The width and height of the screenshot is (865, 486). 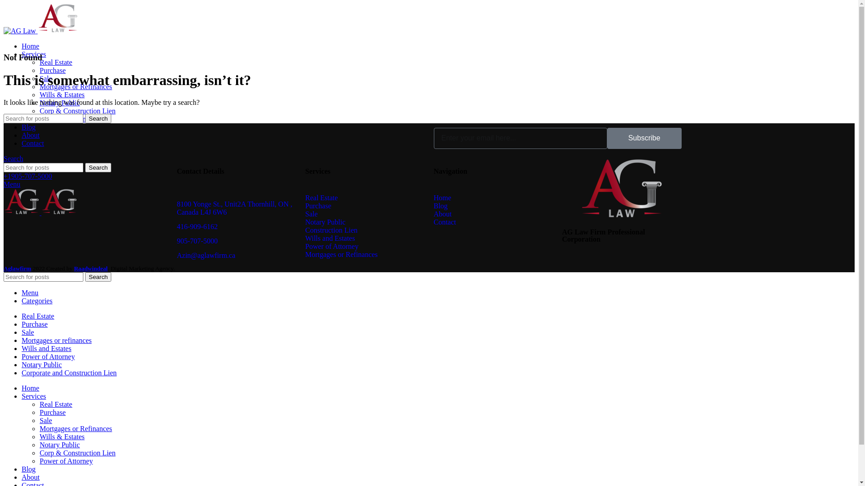 What do you see at coordinates (62, 94) in the screenshot?
I see `Wills & Estates` at bounding box center [62, 94].